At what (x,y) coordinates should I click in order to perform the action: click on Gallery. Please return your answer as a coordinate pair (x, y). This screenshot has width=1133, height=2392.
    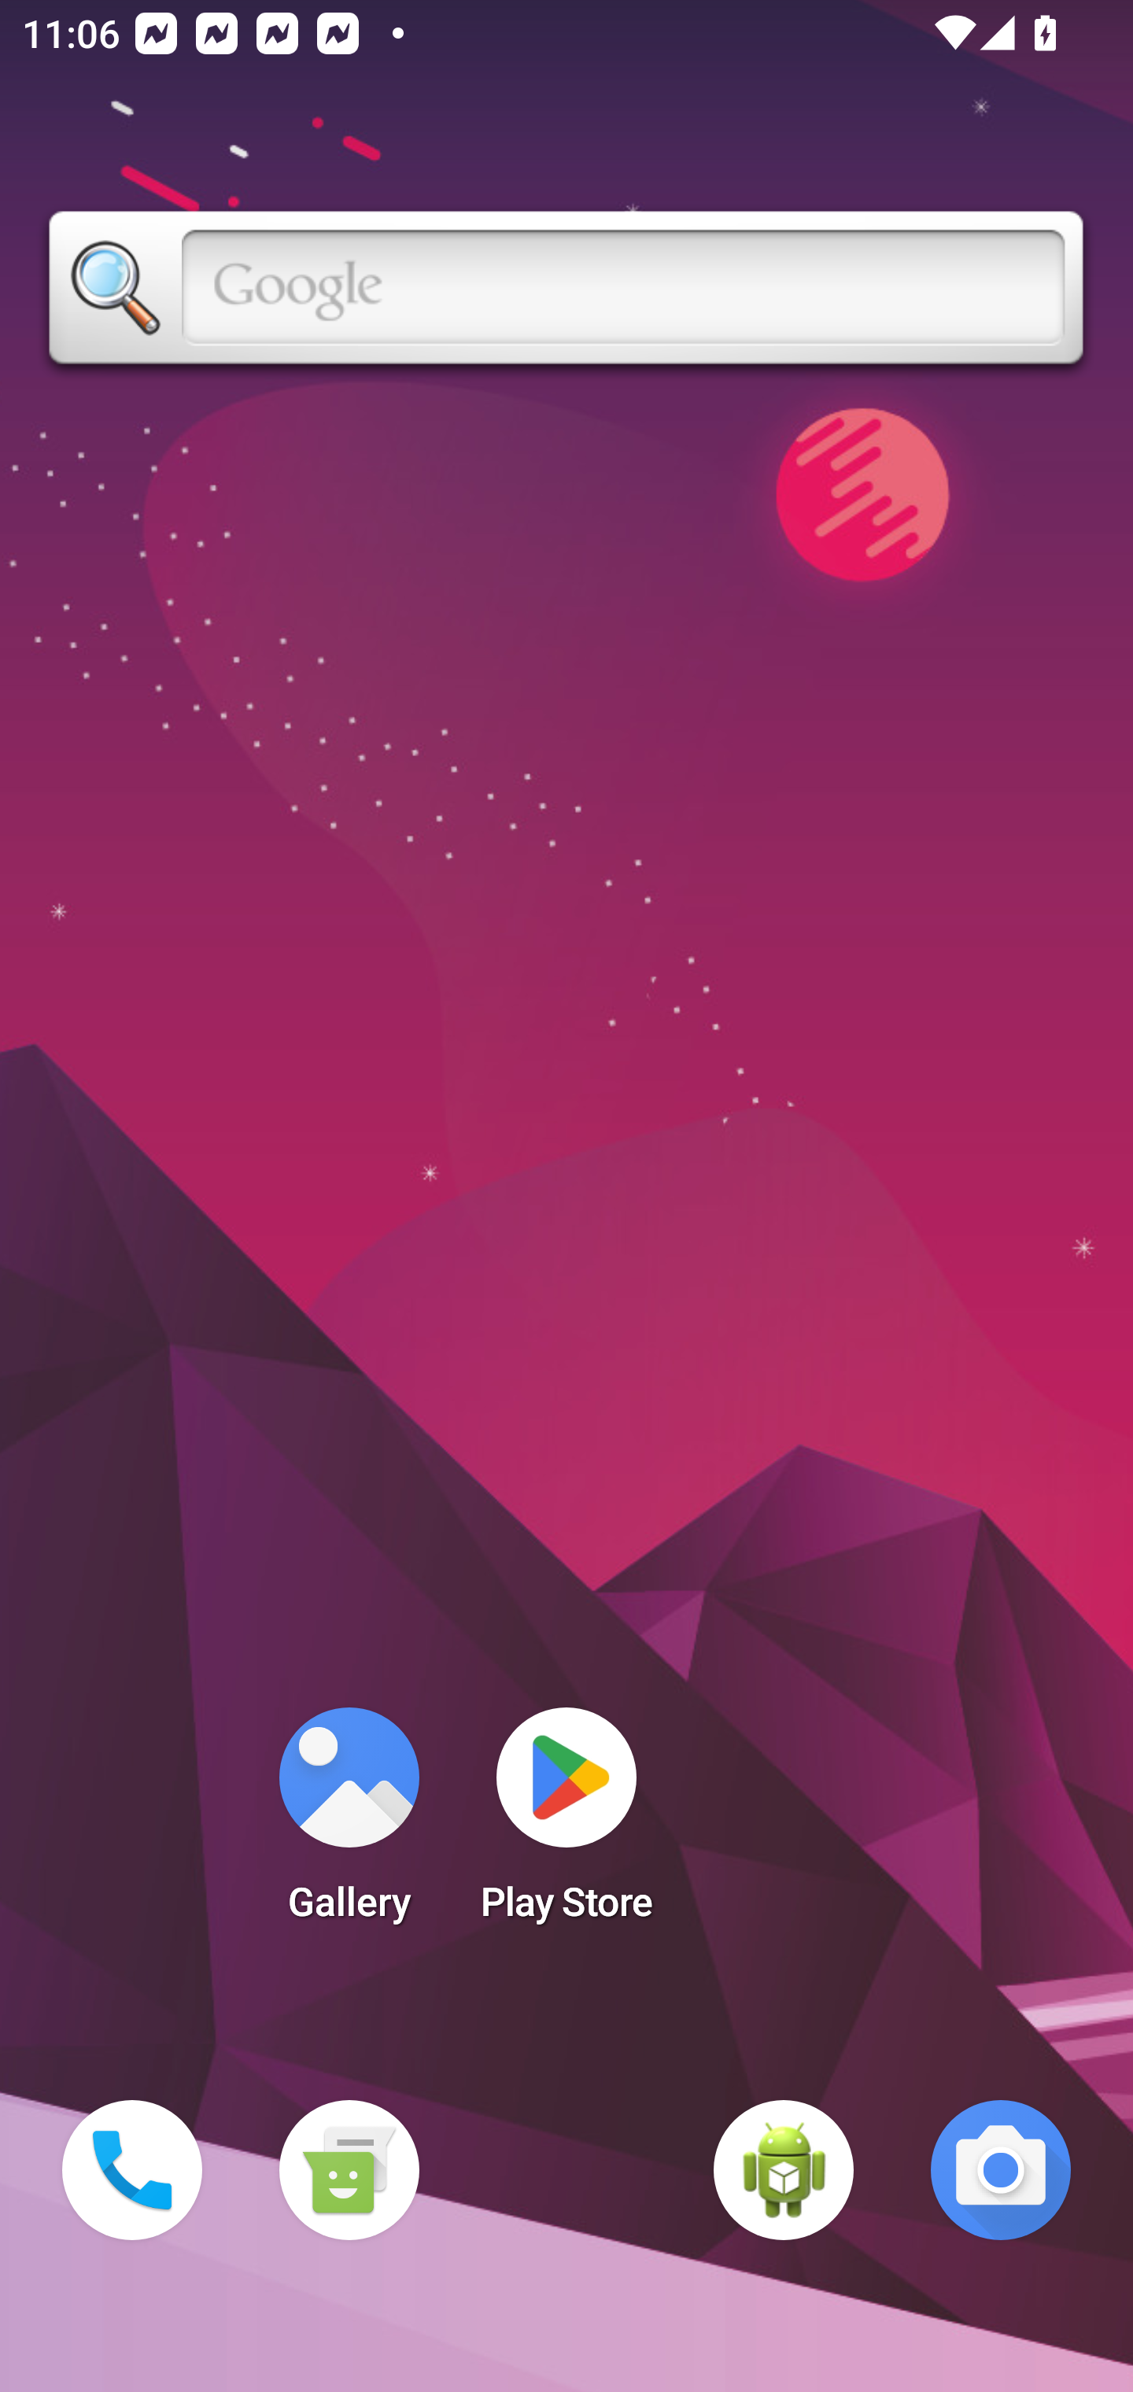
    Looking at the image, I should click on (349, 1824).